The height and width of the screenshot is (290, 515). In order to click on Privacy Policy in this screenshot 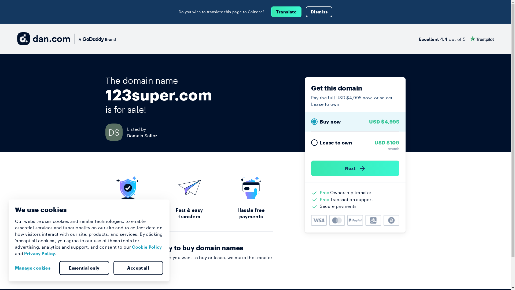, I will do `click(40, 253)`.